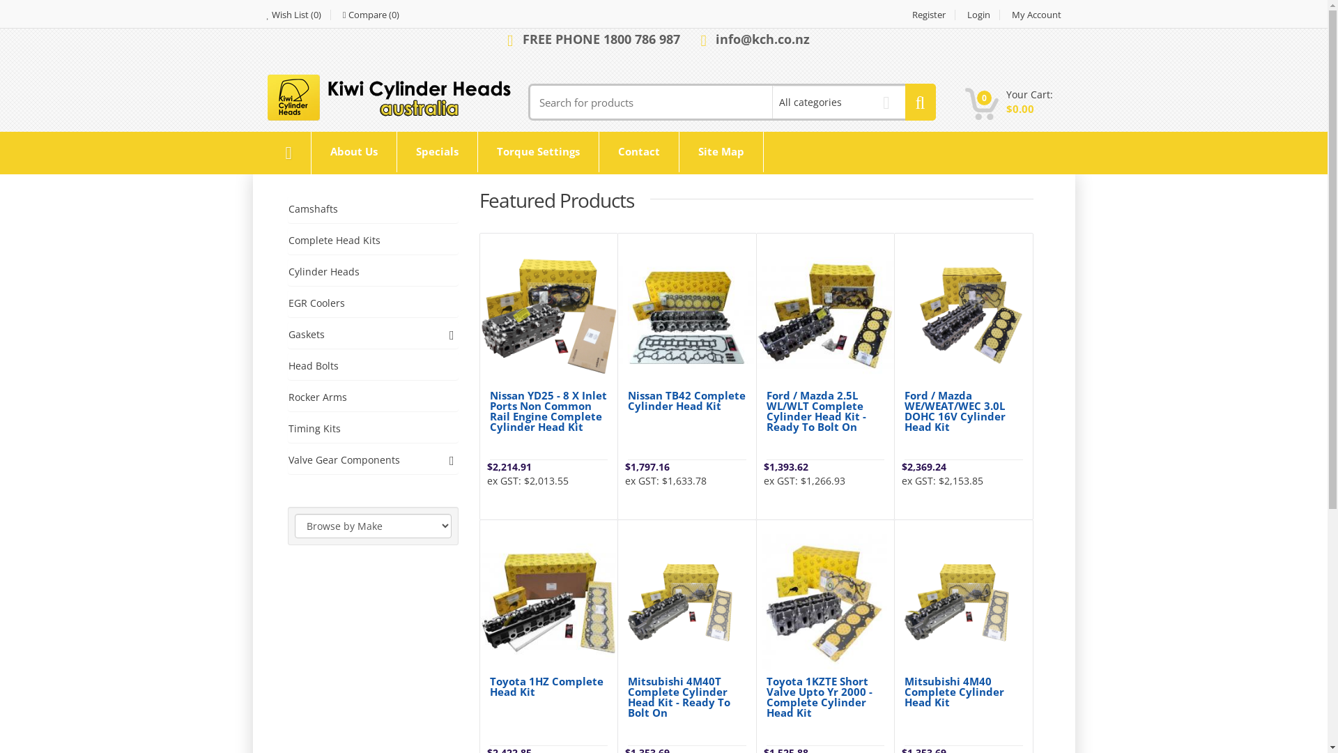 Image resolution: width=1338 pixels, height=753 pixels. I want to click on Toyota 1HZ Complete Head Kit, so click(548, 687).